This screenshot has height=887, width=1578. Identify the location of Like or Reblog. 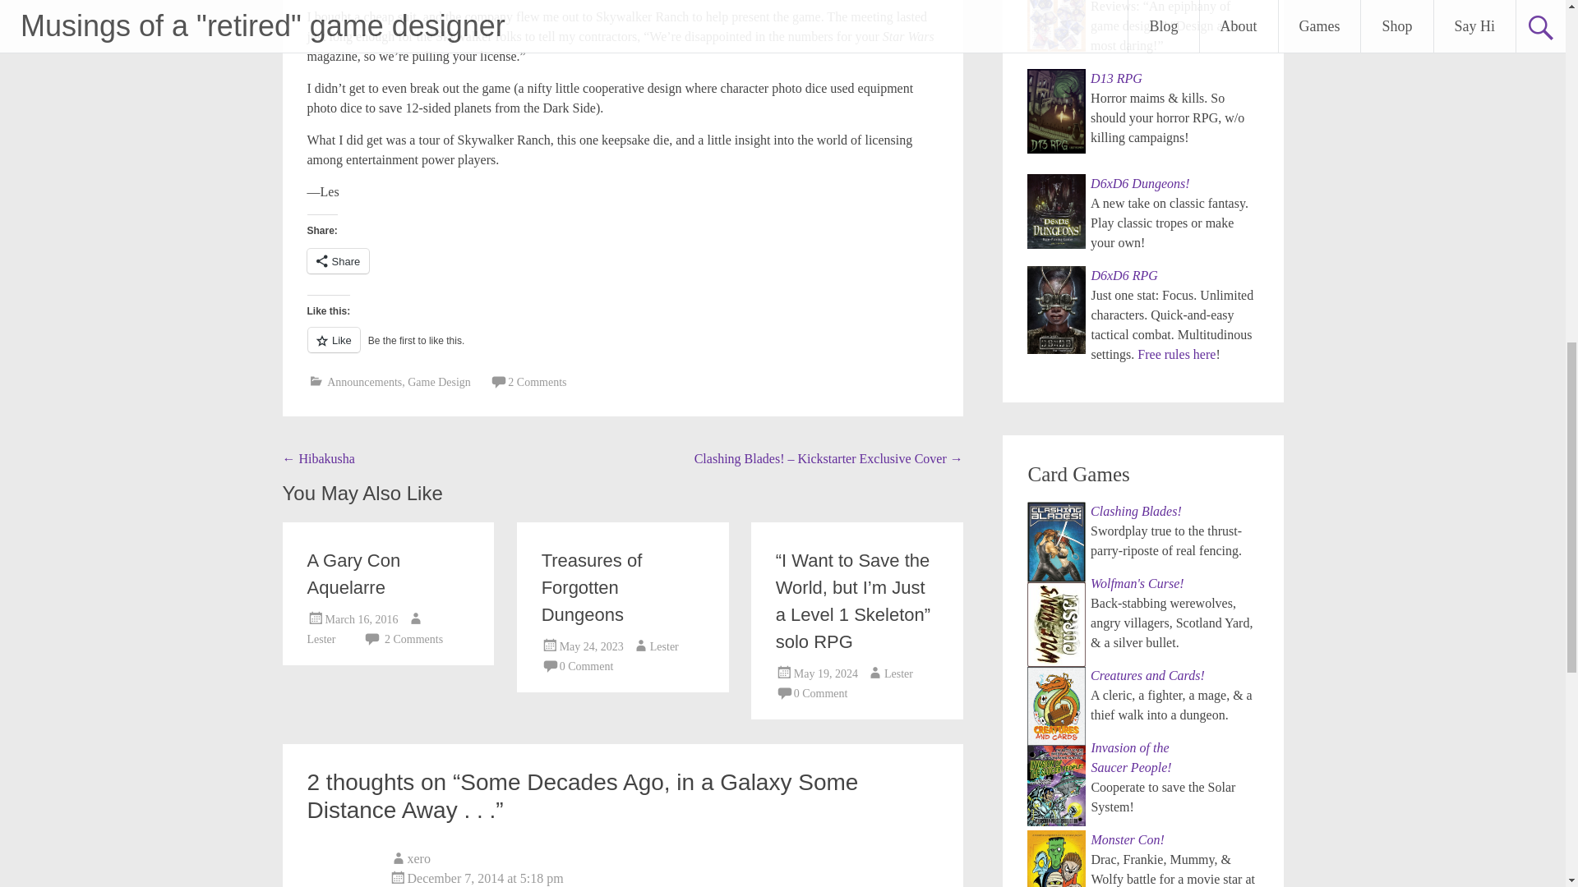
(623, 349).